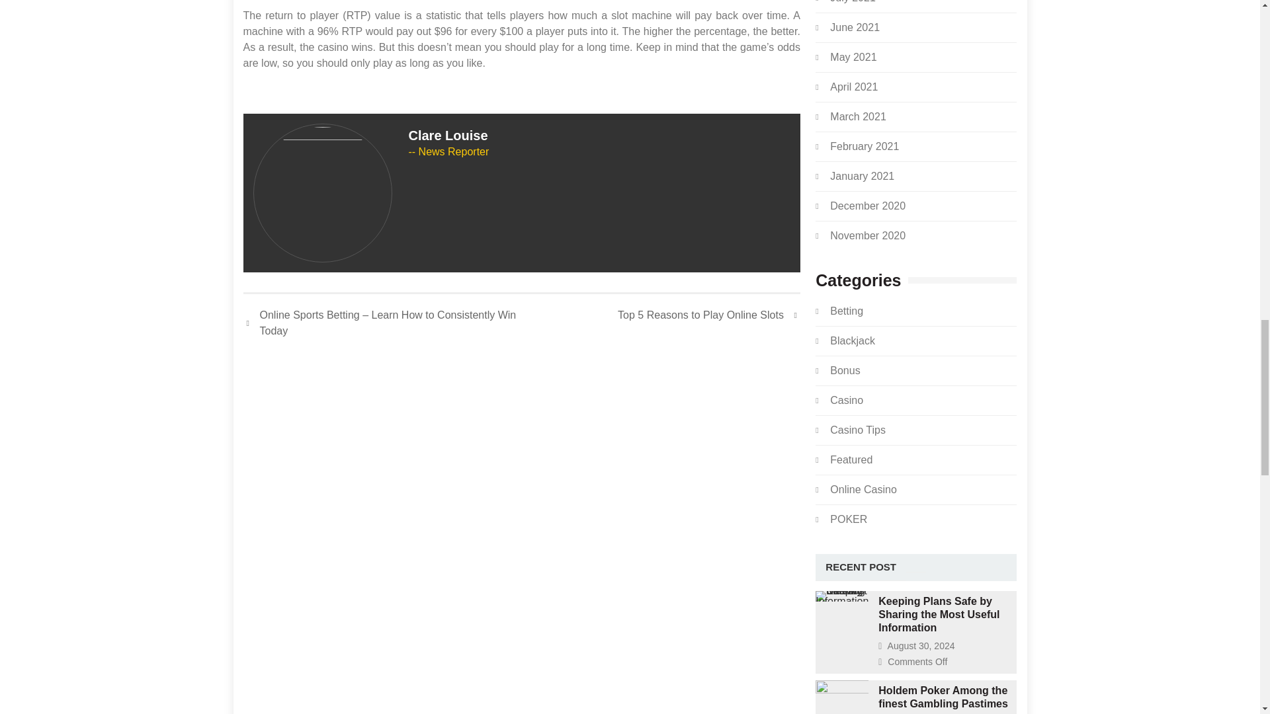 The height and width of the screenshot is (714, 1270). What do you see at coordinates (448, 136) in the screenshot?
I see `Clare Louise` at bounding box center [448, 136].